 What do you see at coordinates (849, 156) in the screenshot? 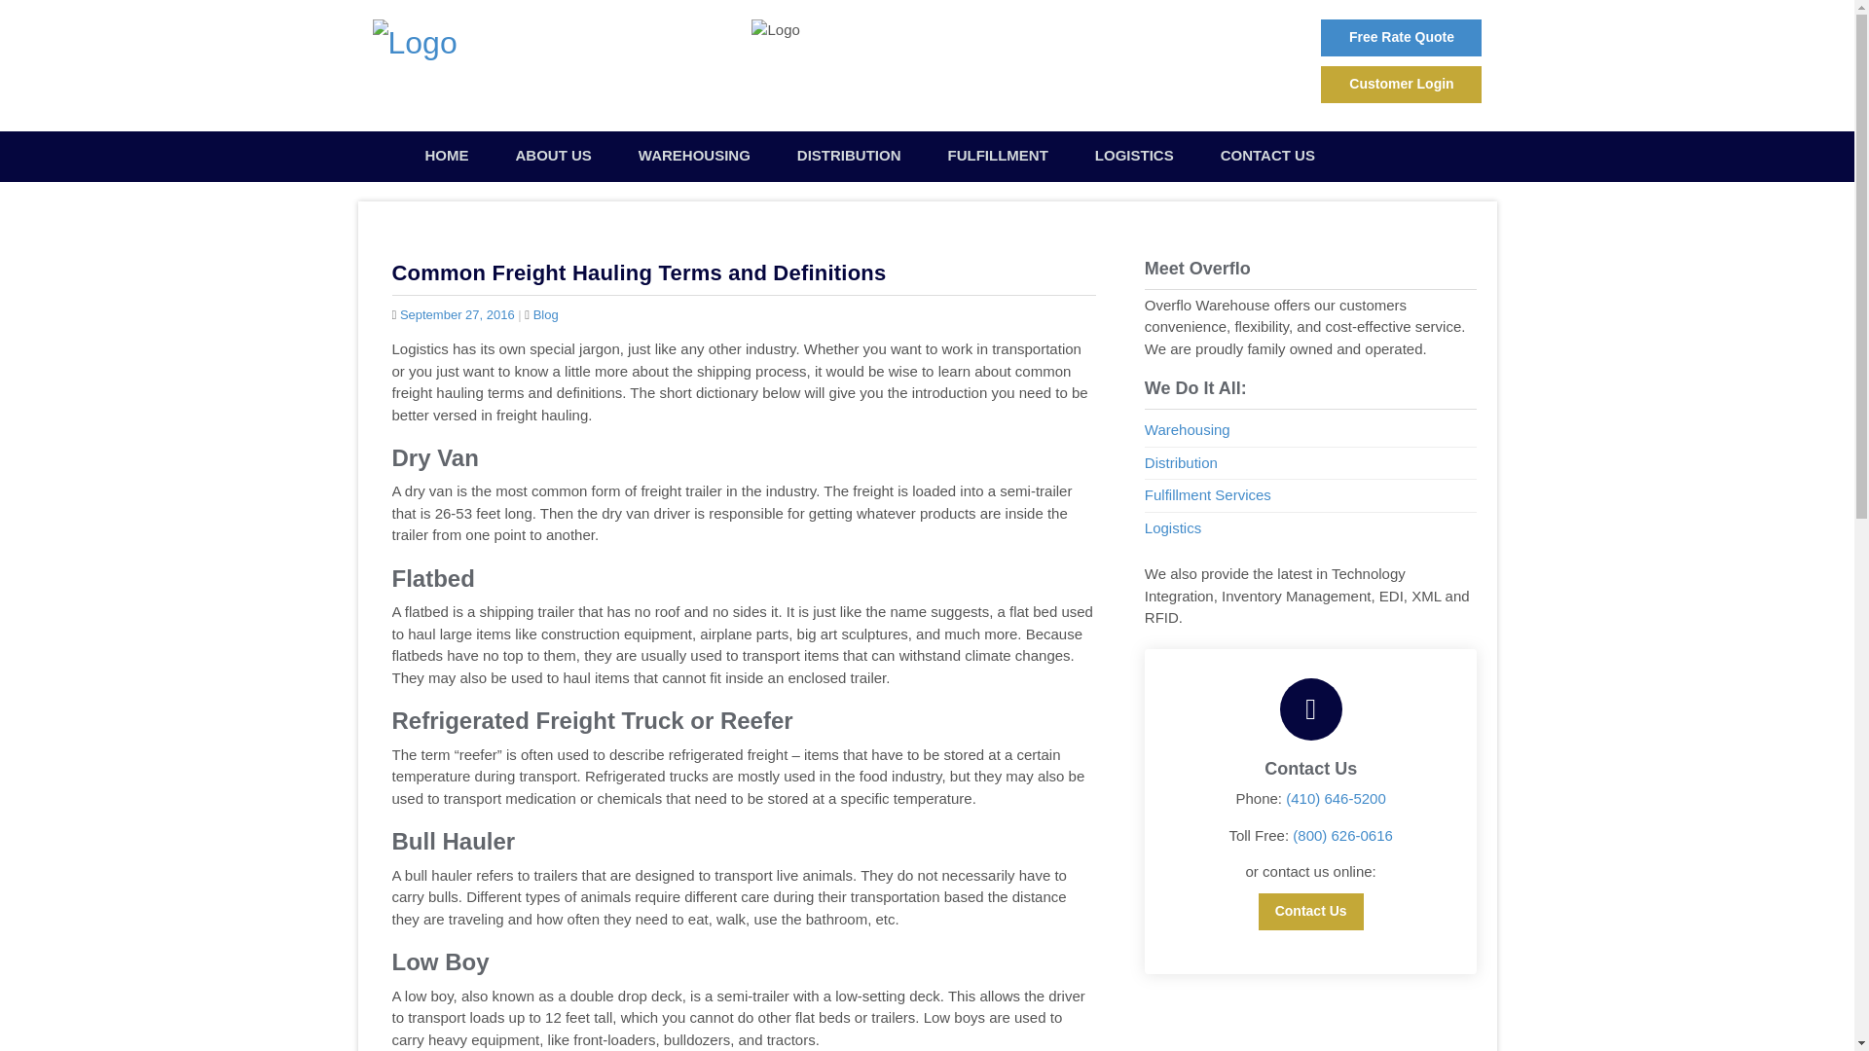
I see `DISTRIBUTION` at bounding box center [849, 156].